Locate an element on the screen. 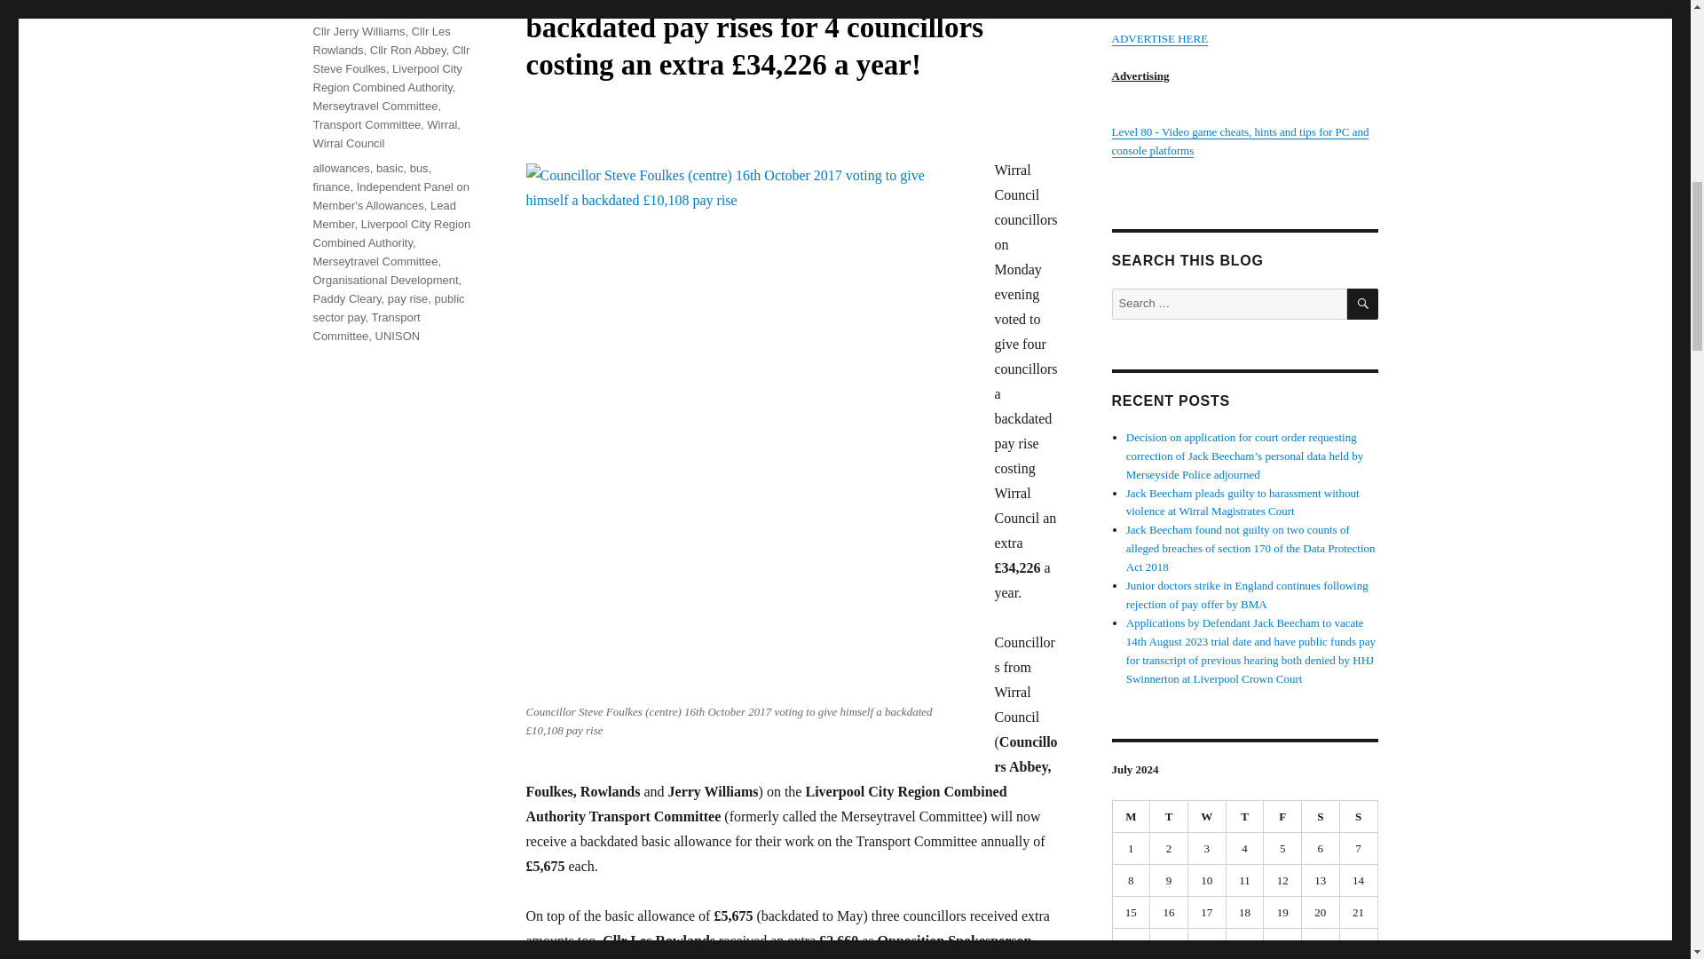 Image resolution: width=1704 pixels, height=959 pixels. Friday is located at coordinates (1282, 817).